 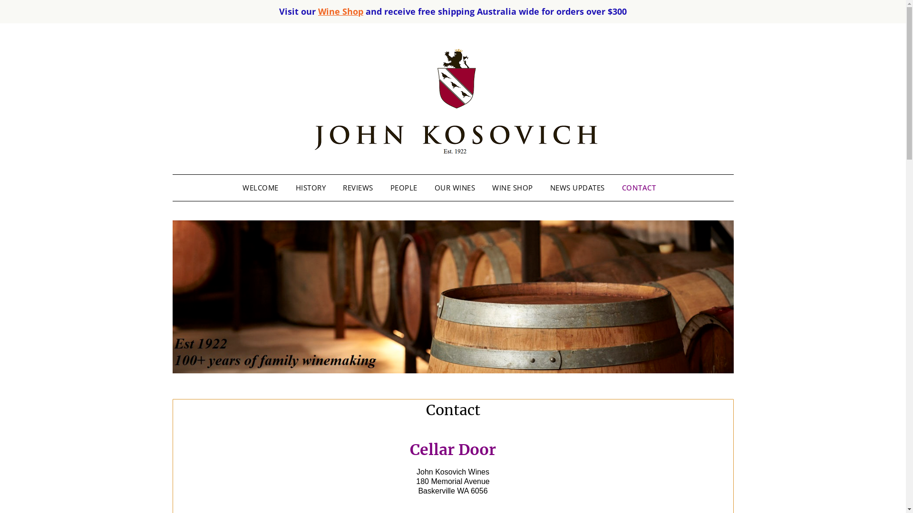 What do you see at coordinates (455, 188) in the screenshot?
I see `OUR WINES` at bounding box center [455, 188].